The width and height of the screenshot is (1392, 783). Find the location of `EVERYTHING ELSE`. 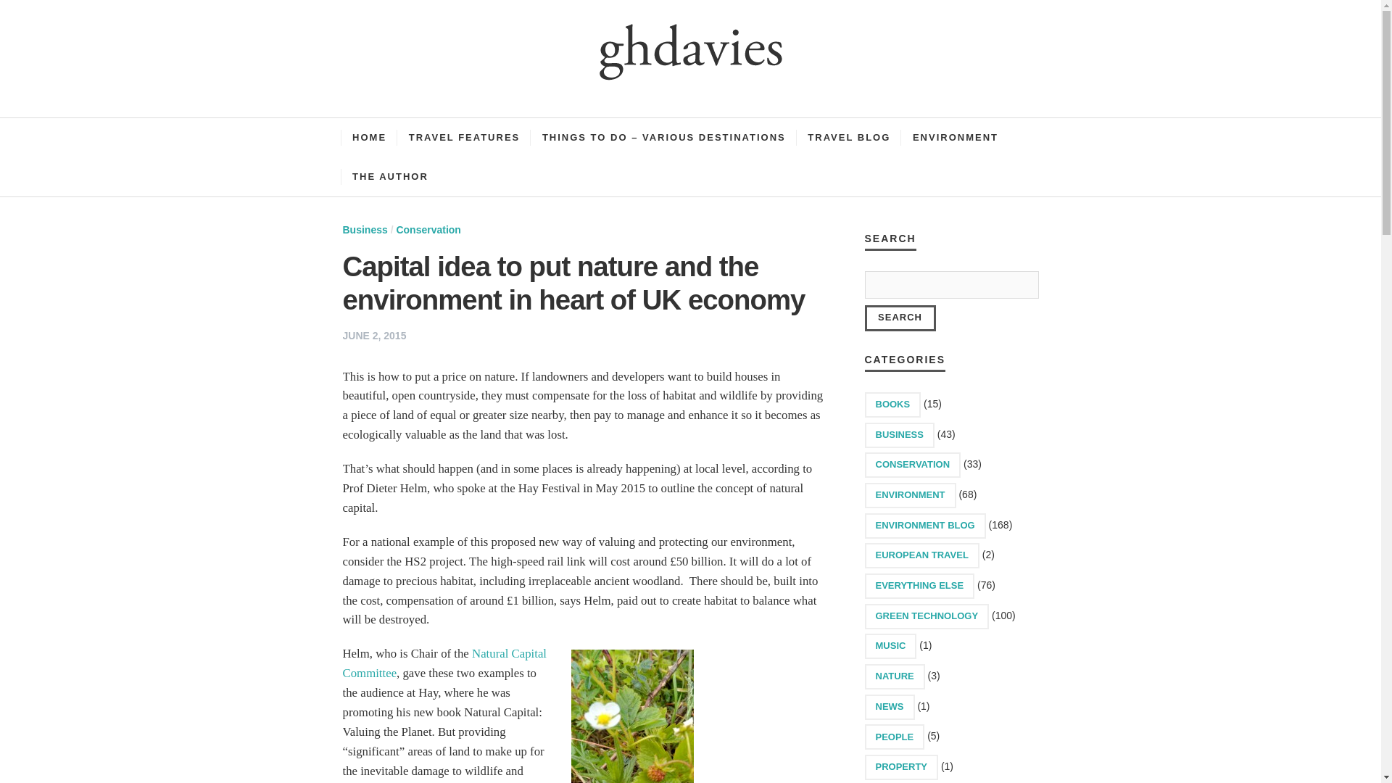

EVERYTHING ELSE is located at coordinates (919, 586).